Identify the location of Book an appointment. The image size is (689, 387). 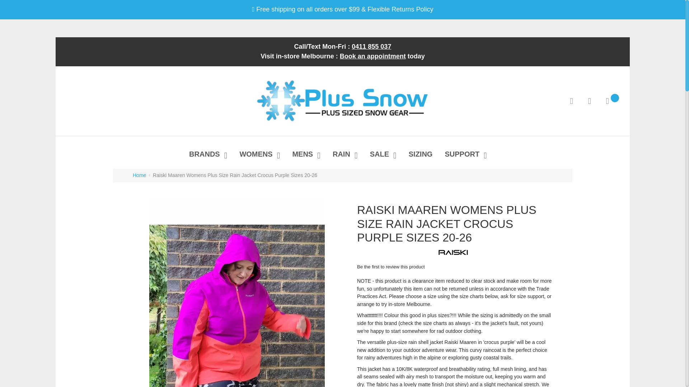
(372, 56).